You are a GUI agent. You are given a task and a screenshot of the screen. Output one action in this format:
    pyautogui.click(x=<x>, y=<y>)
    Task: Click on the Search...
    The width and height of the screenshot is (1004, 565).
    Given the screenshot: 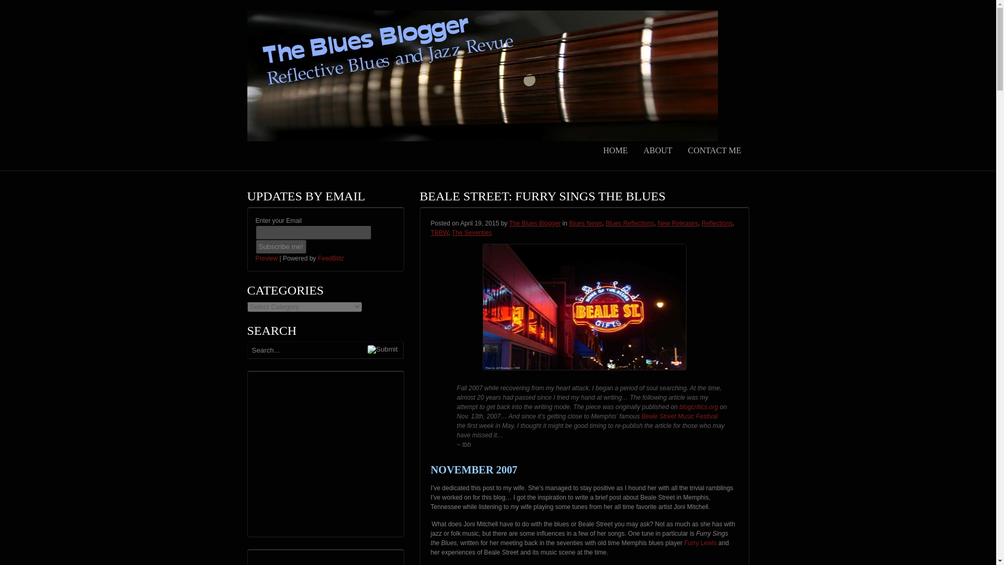 What is the action you would take?
    pyautogui.click(x=318, y=350)
    